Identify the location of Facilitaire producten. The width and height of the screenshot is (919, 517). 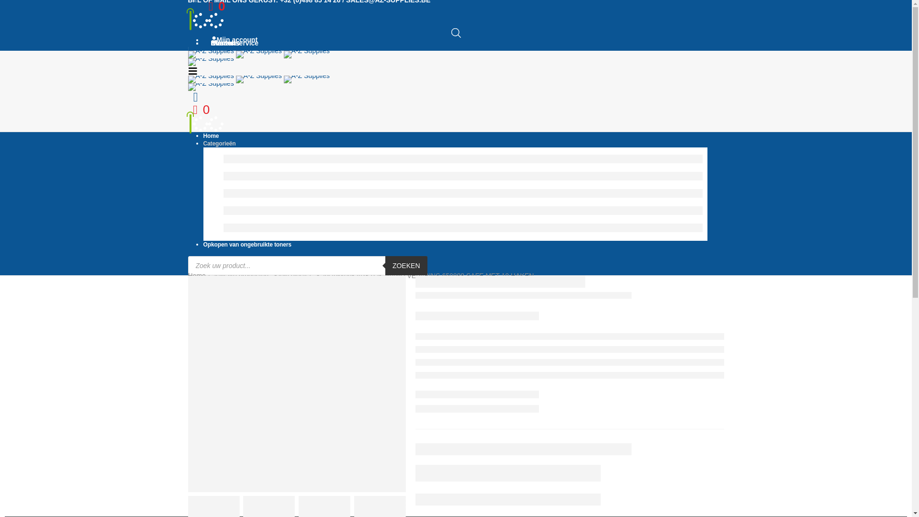
(238, 276).